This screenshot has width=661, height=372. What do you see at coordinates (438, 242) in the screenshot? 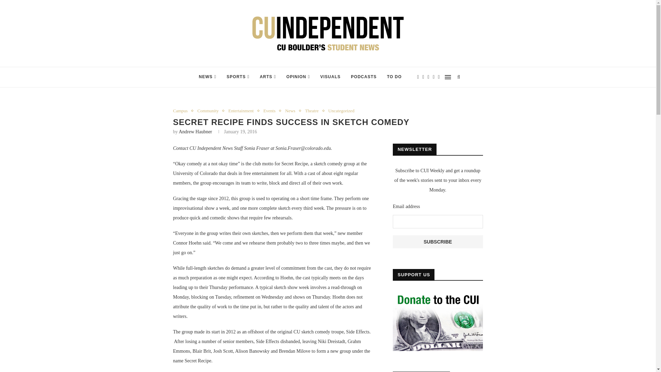
I see `Subscribe` at bounding box center [438, 242].